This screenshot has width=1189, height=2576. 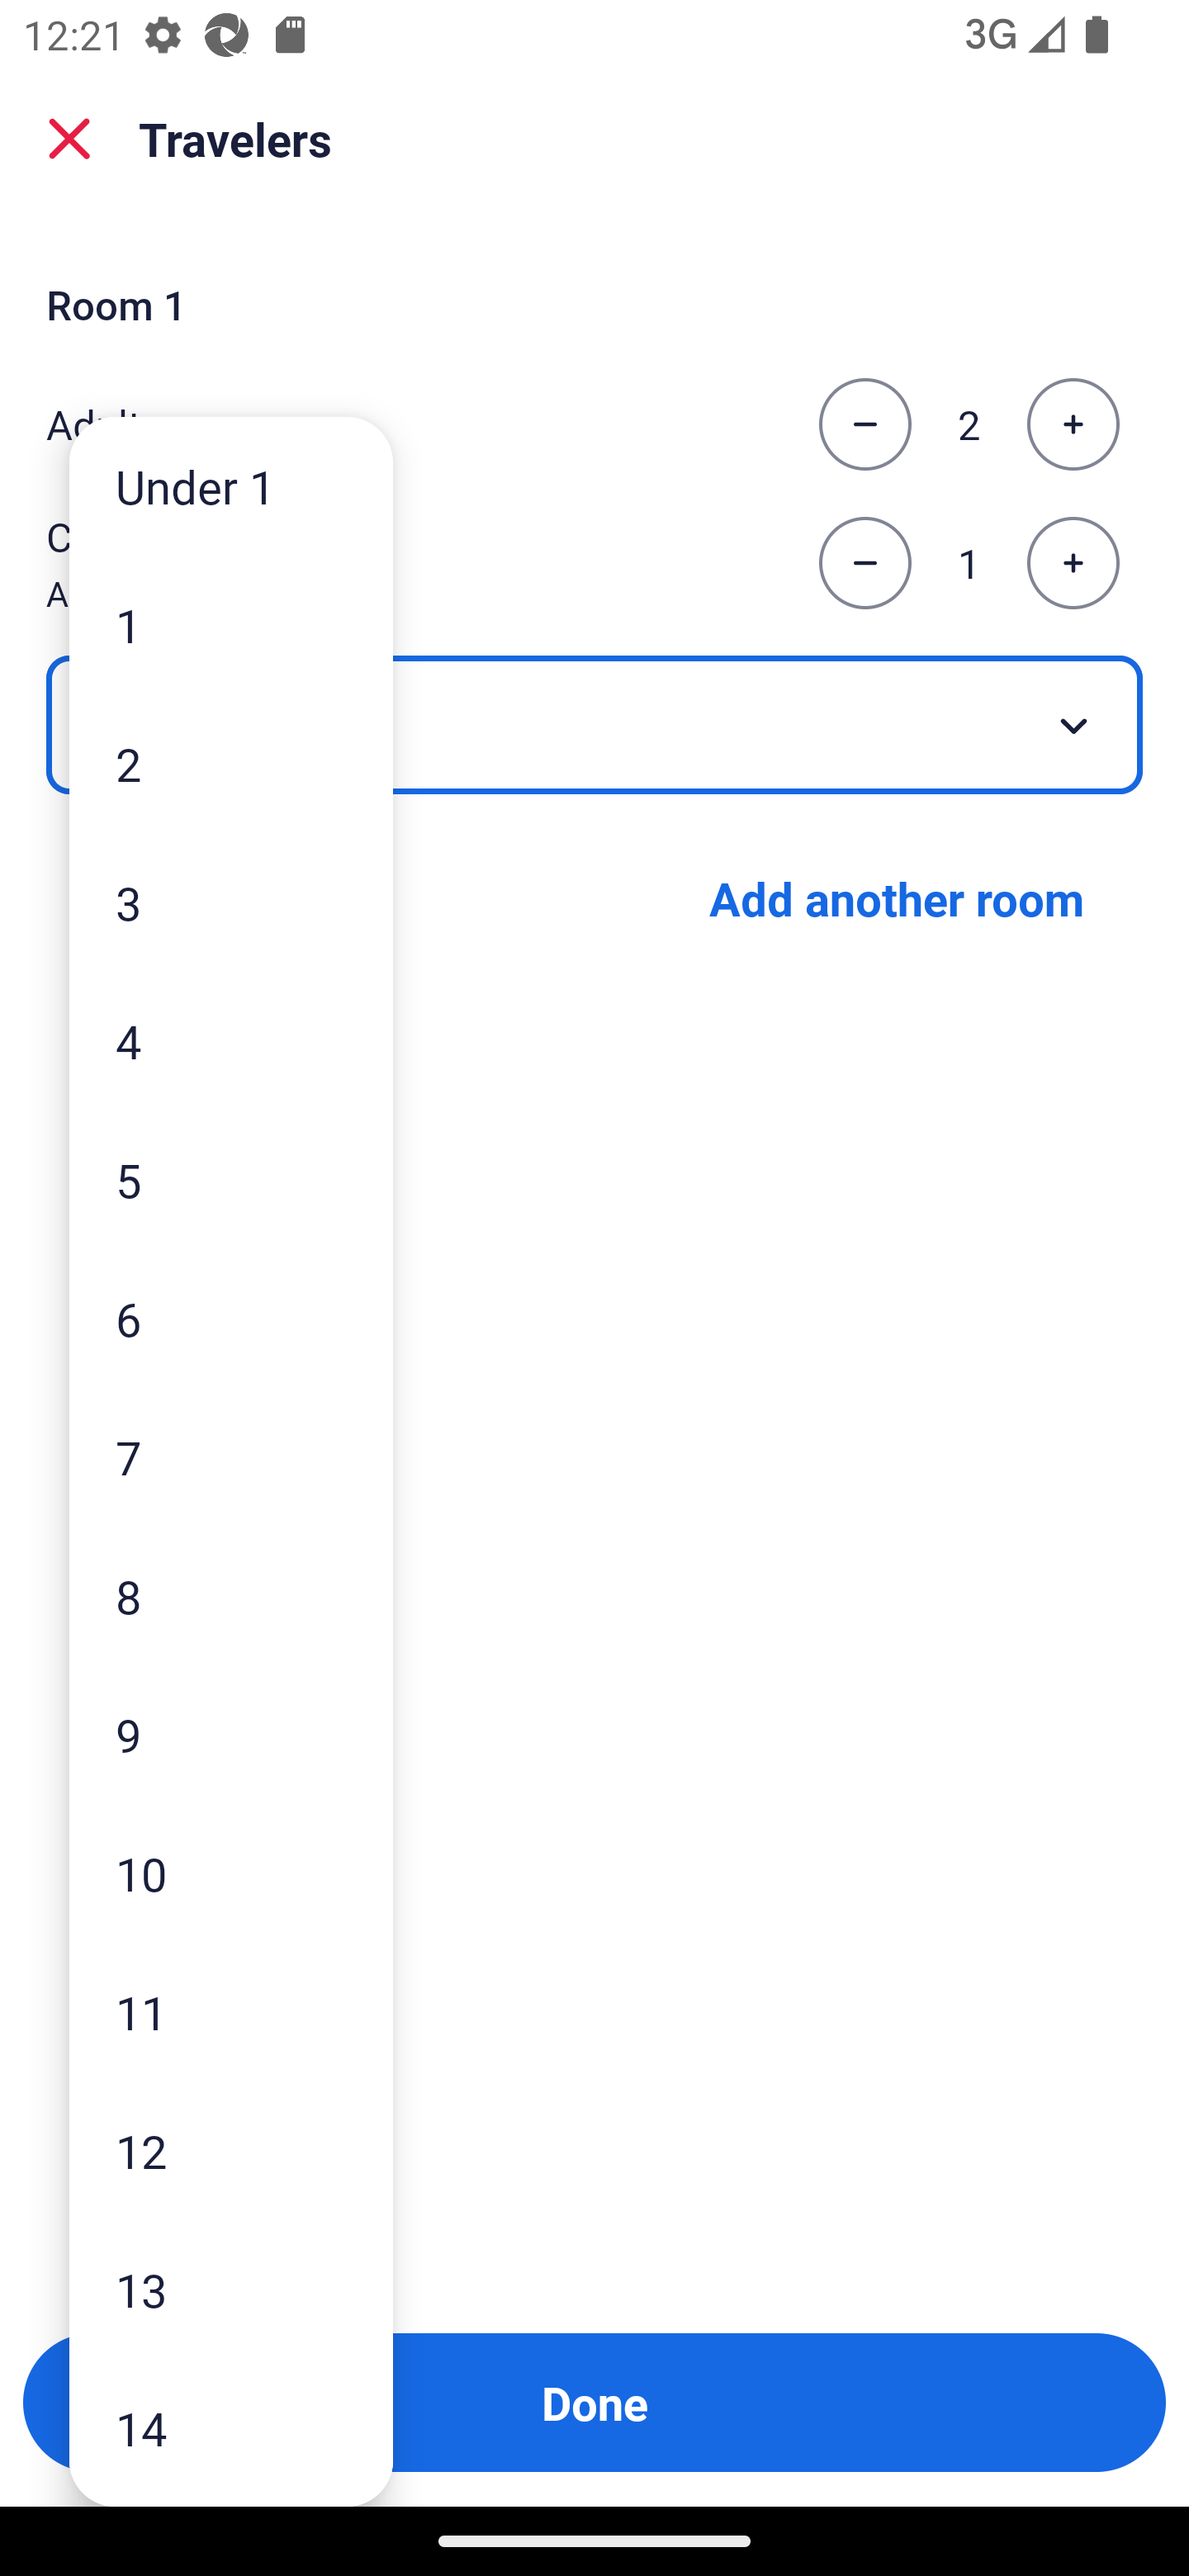 What do you see at coordinates (231, 1595) in the screenshot?
I see `8` at bounding box center [231, 1595].